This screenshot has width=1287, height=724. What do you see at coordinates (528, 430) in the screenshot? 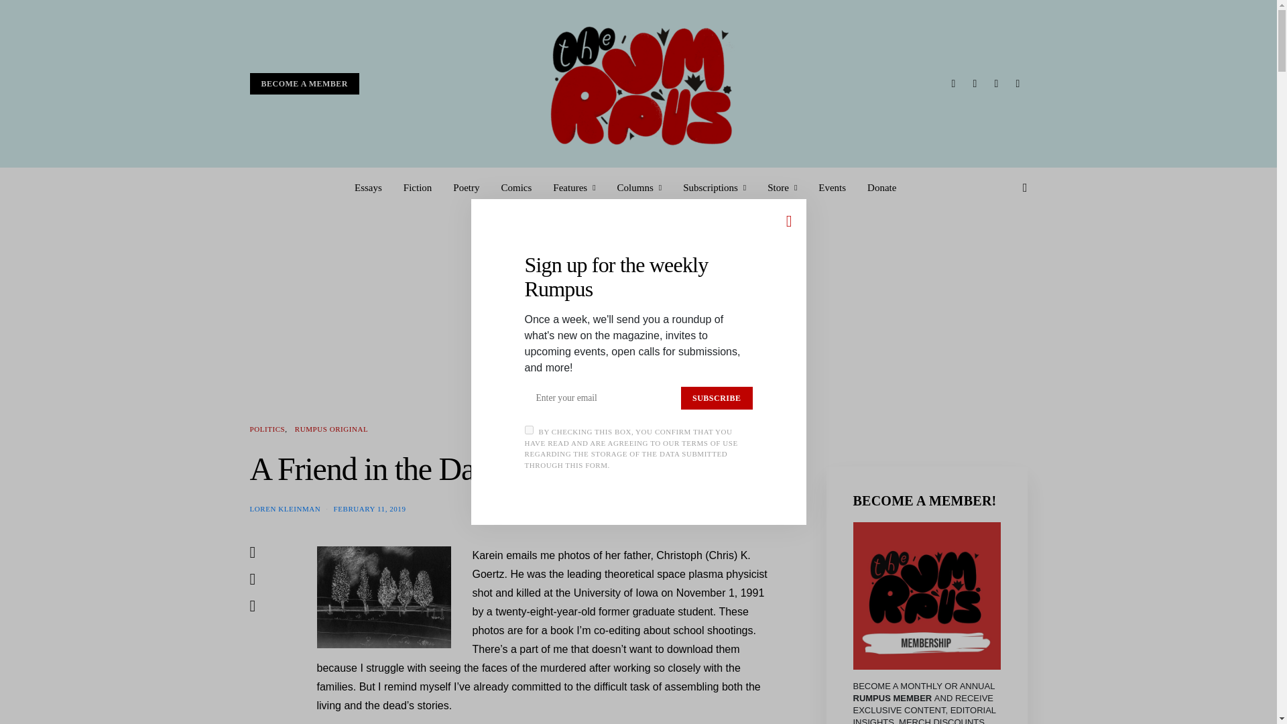
I see `on` at bounding box center [528, 430].